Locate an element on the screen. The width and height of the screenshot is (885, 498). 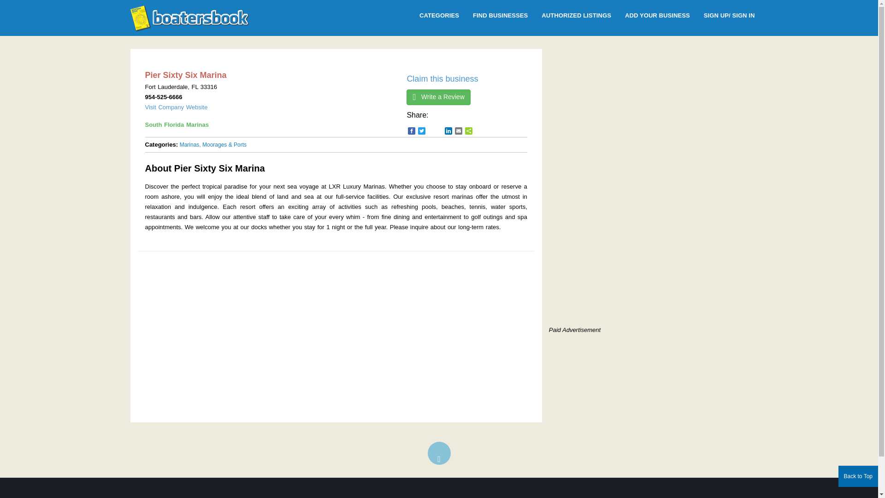
Advertisement is located at coordinates (626, 257).